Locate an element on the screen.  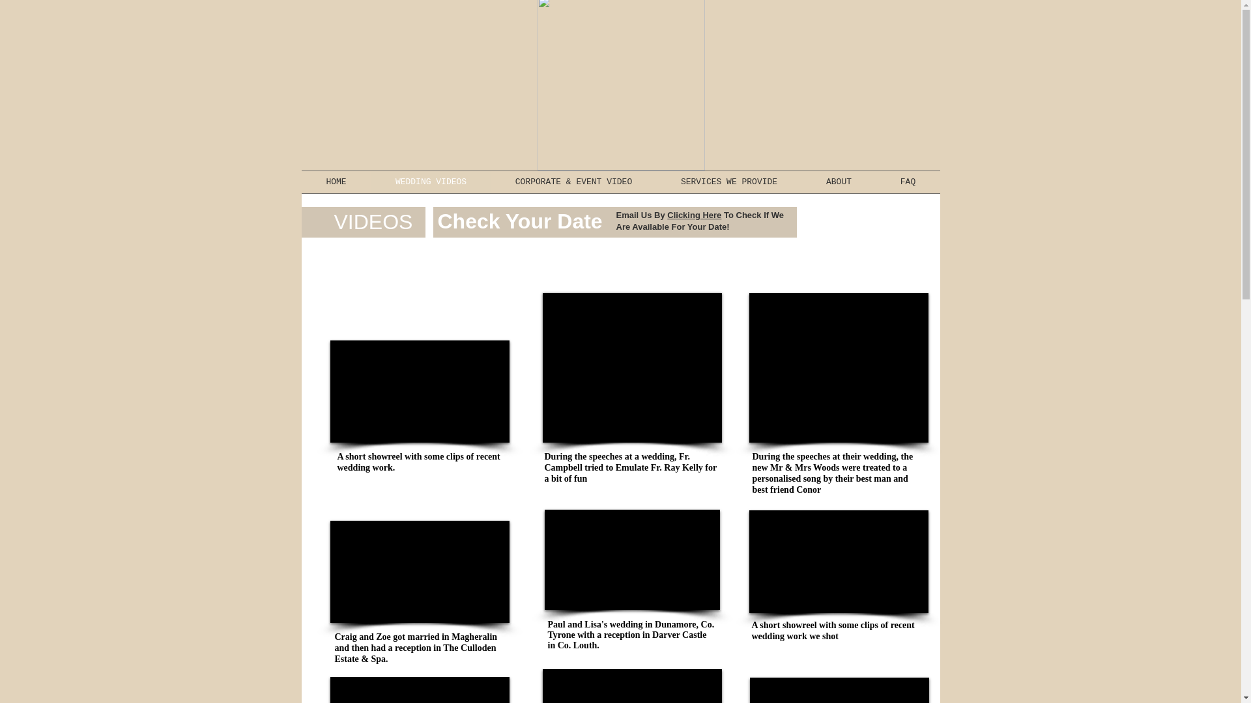
External Vimeo is located at coordinates (632, 560).